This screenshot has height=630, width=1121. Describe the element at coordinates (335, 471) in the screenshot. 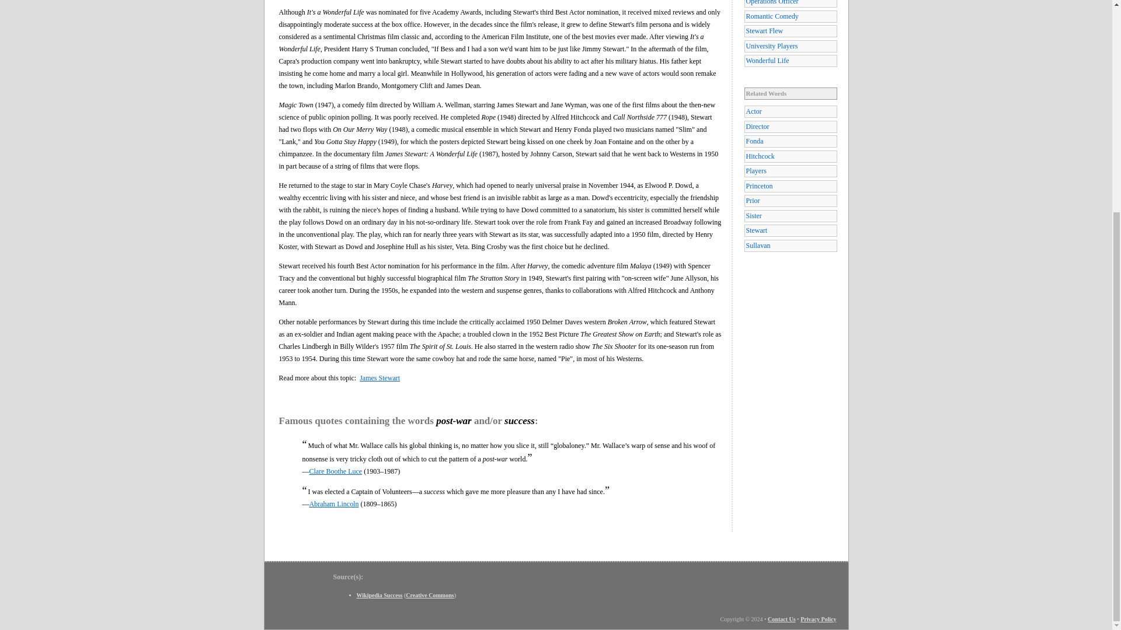

I see `Clare Boothe Luce` at that location.